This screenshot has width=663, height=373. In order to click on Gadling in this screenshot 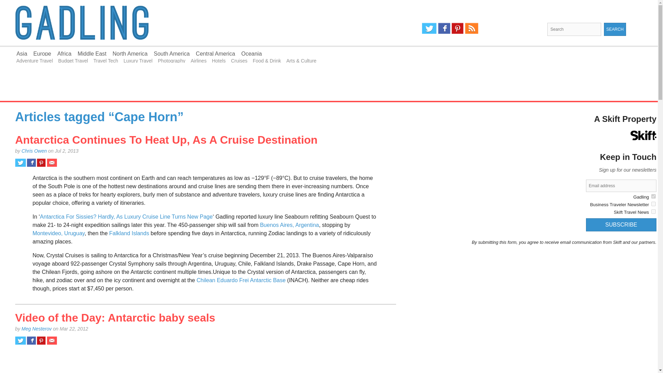, I will do `click(164, 23)`.